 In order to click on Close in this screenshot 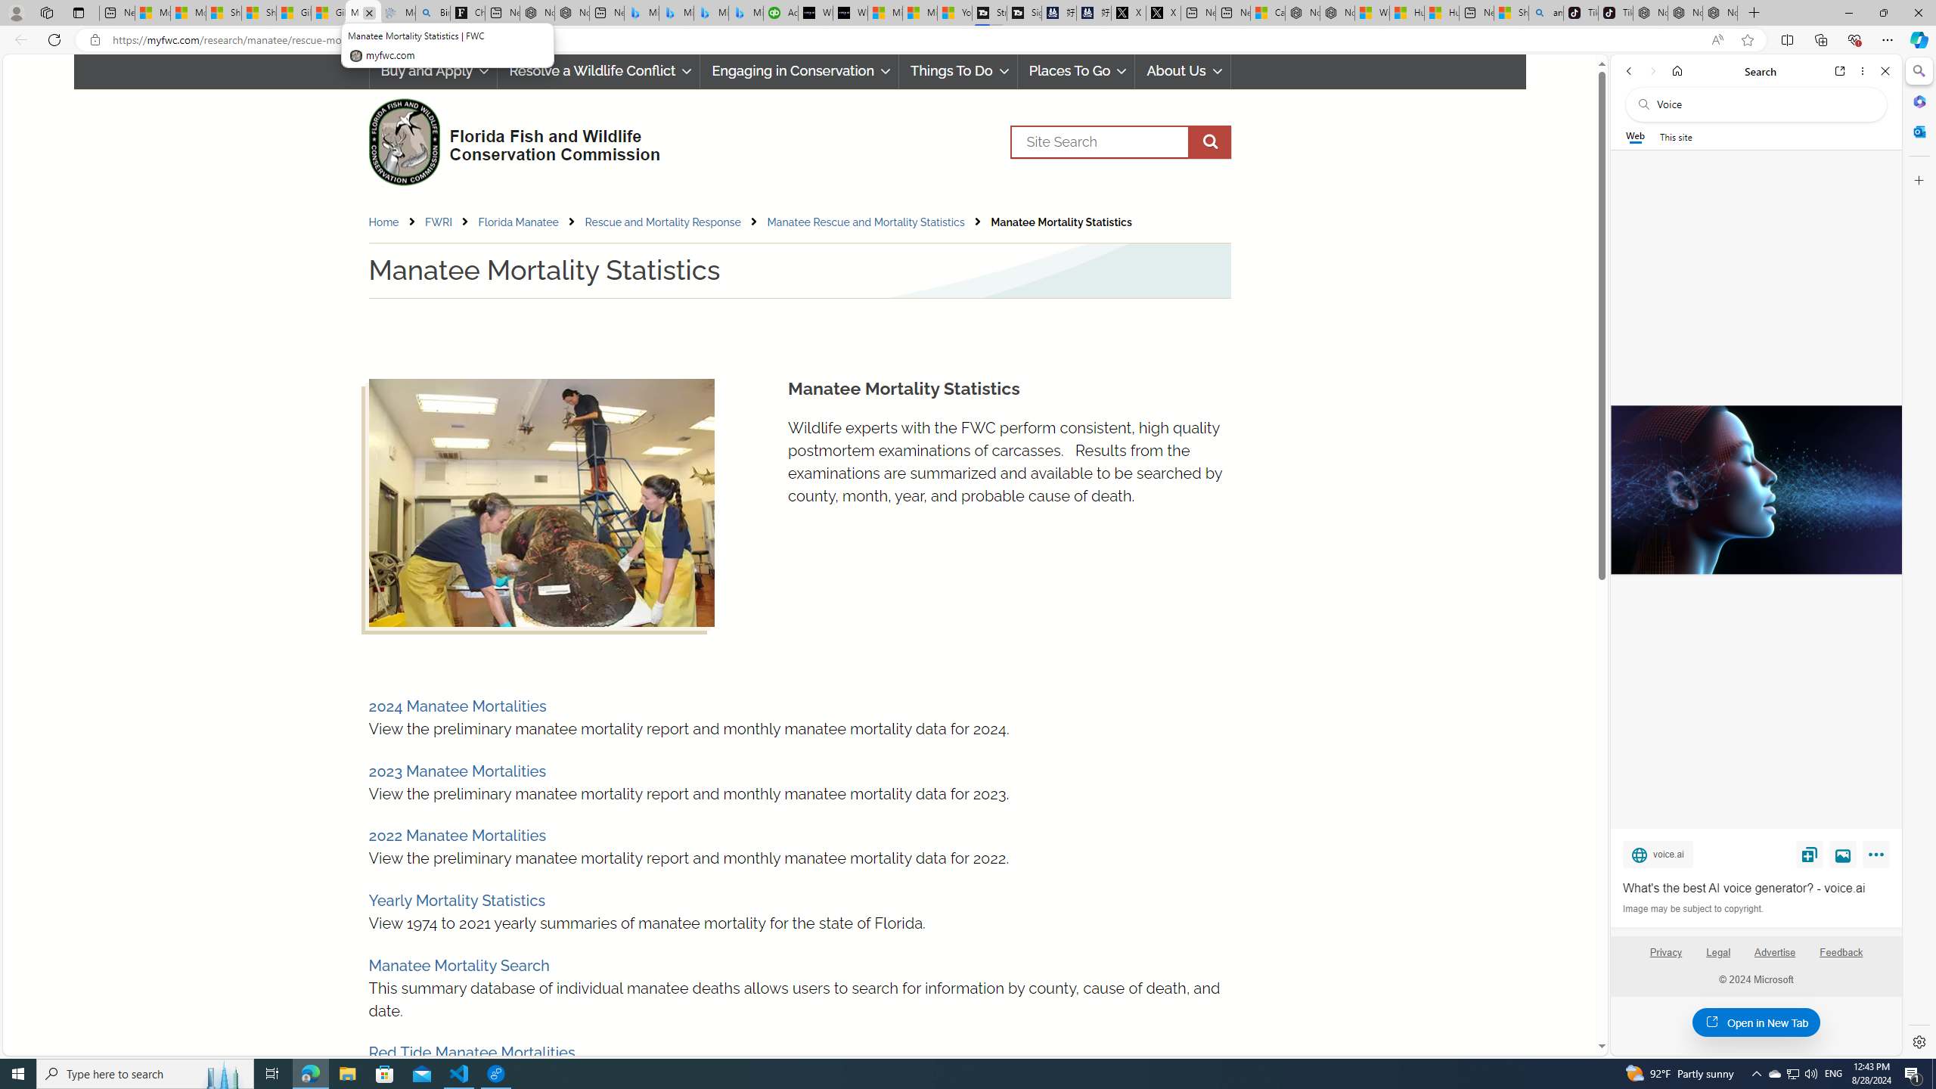, I will do `click(1885, 71)`.